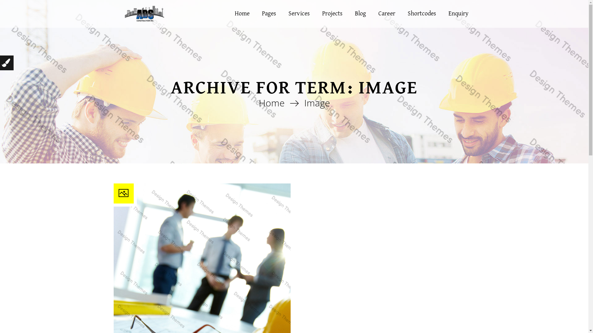 This screenshot has height=333, width=593. Describe the element at coordinates (146, 14) in the screenshot. I see `My Blog` at that location.